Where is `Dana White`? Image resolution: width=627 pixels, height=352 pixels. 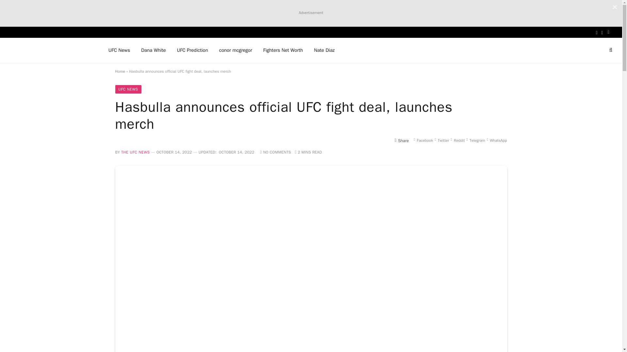 Dana White is located at coordinates (153, 50).